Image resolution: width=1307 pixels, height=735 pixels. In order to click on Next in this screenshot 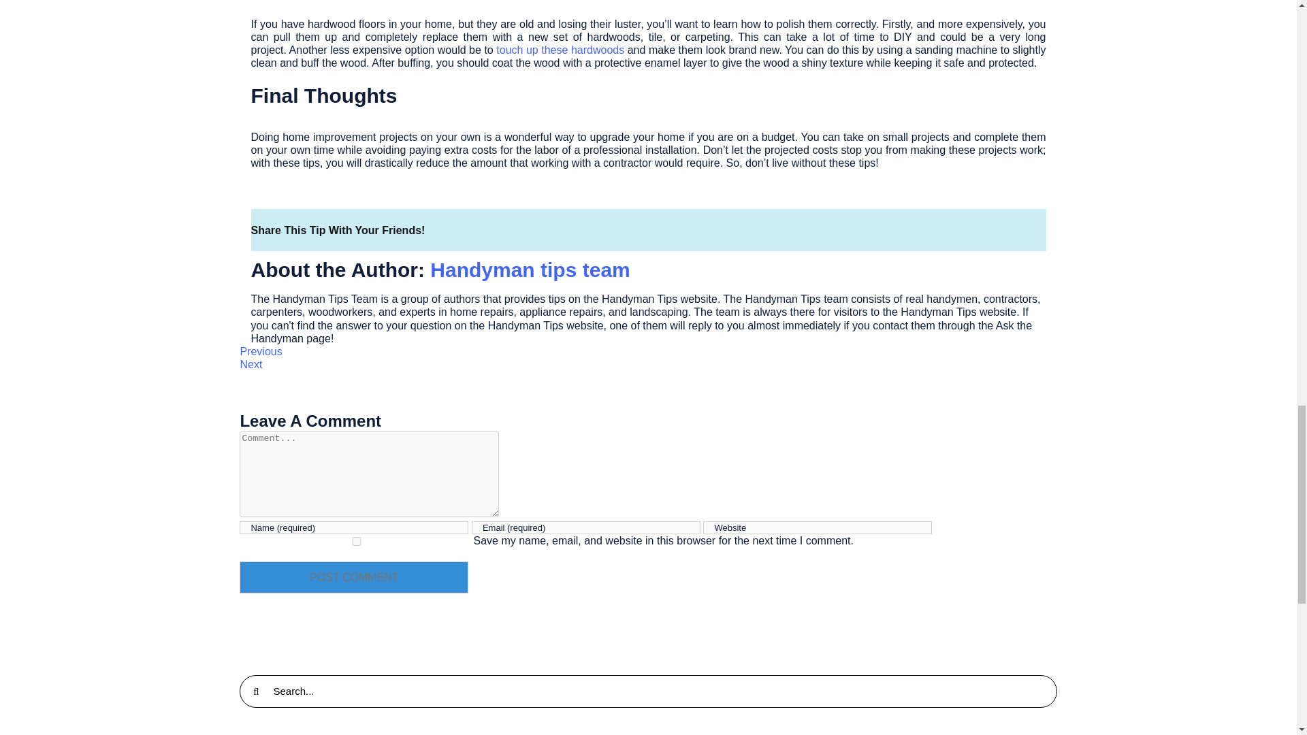, I will do `click(251, 365)`.